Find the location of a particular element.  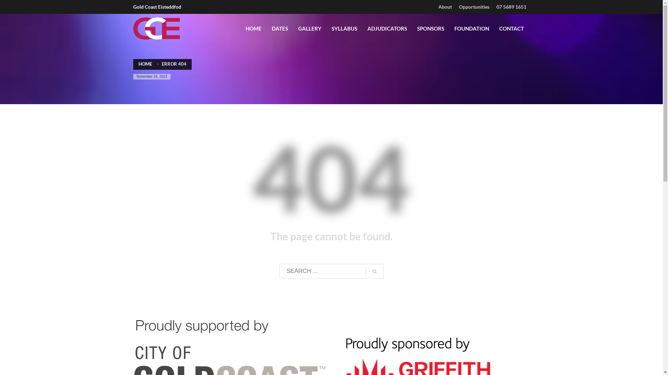

CONTACT is located at coordinates (511, 28).